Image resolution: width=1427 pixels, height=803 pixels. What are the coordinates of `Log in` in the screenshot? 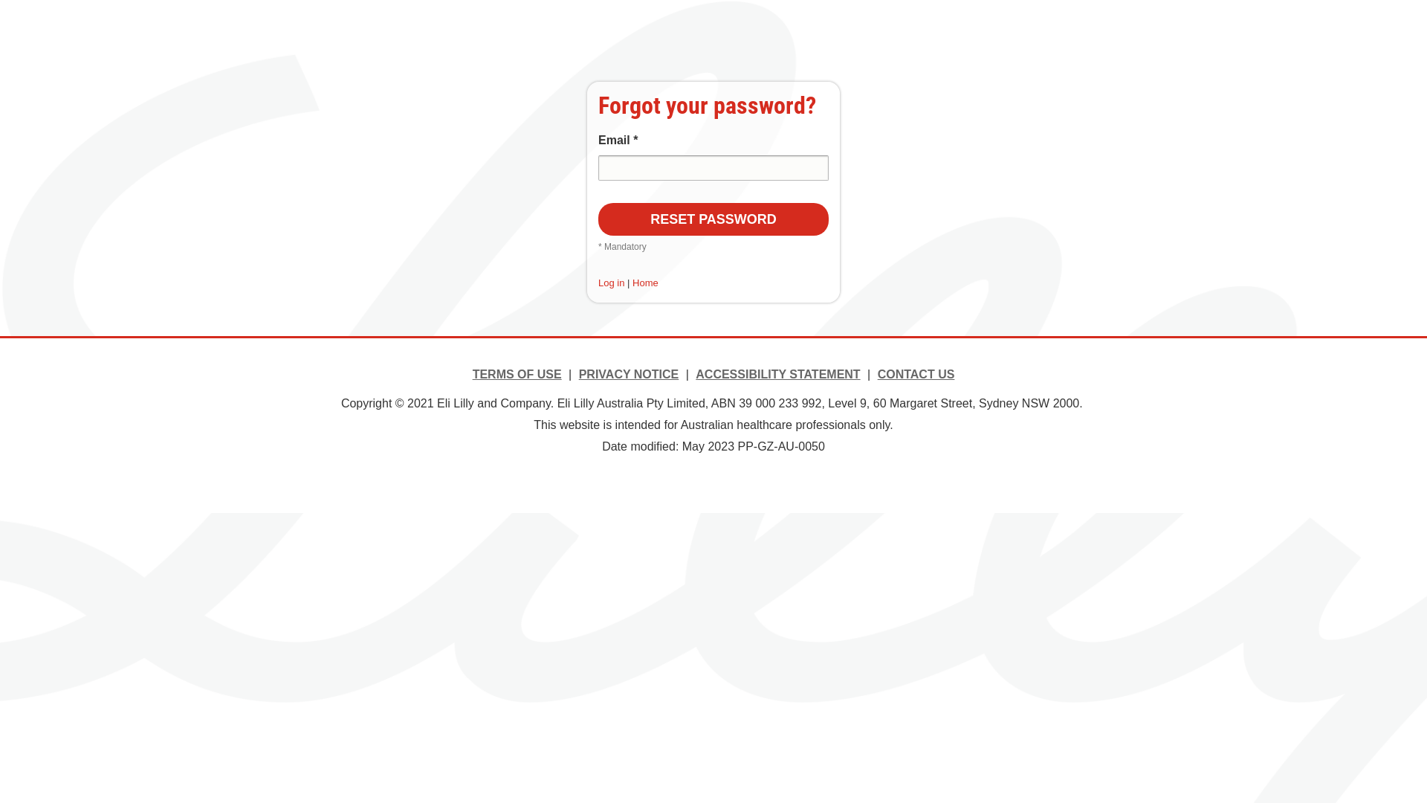 It's located at (611, 283).